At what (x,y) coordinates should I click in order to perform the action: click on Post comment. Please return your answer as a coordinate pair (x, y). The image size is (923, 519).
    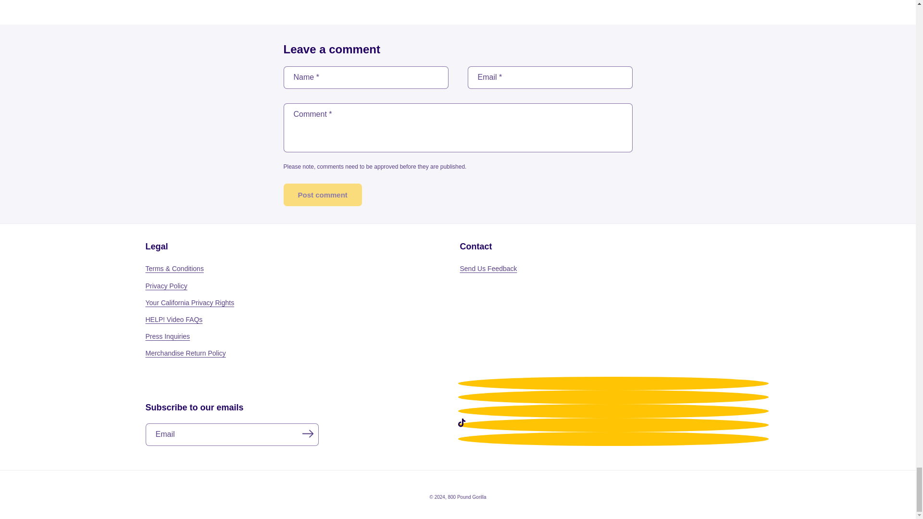
    Looking at the image, I should click on (322, 195).